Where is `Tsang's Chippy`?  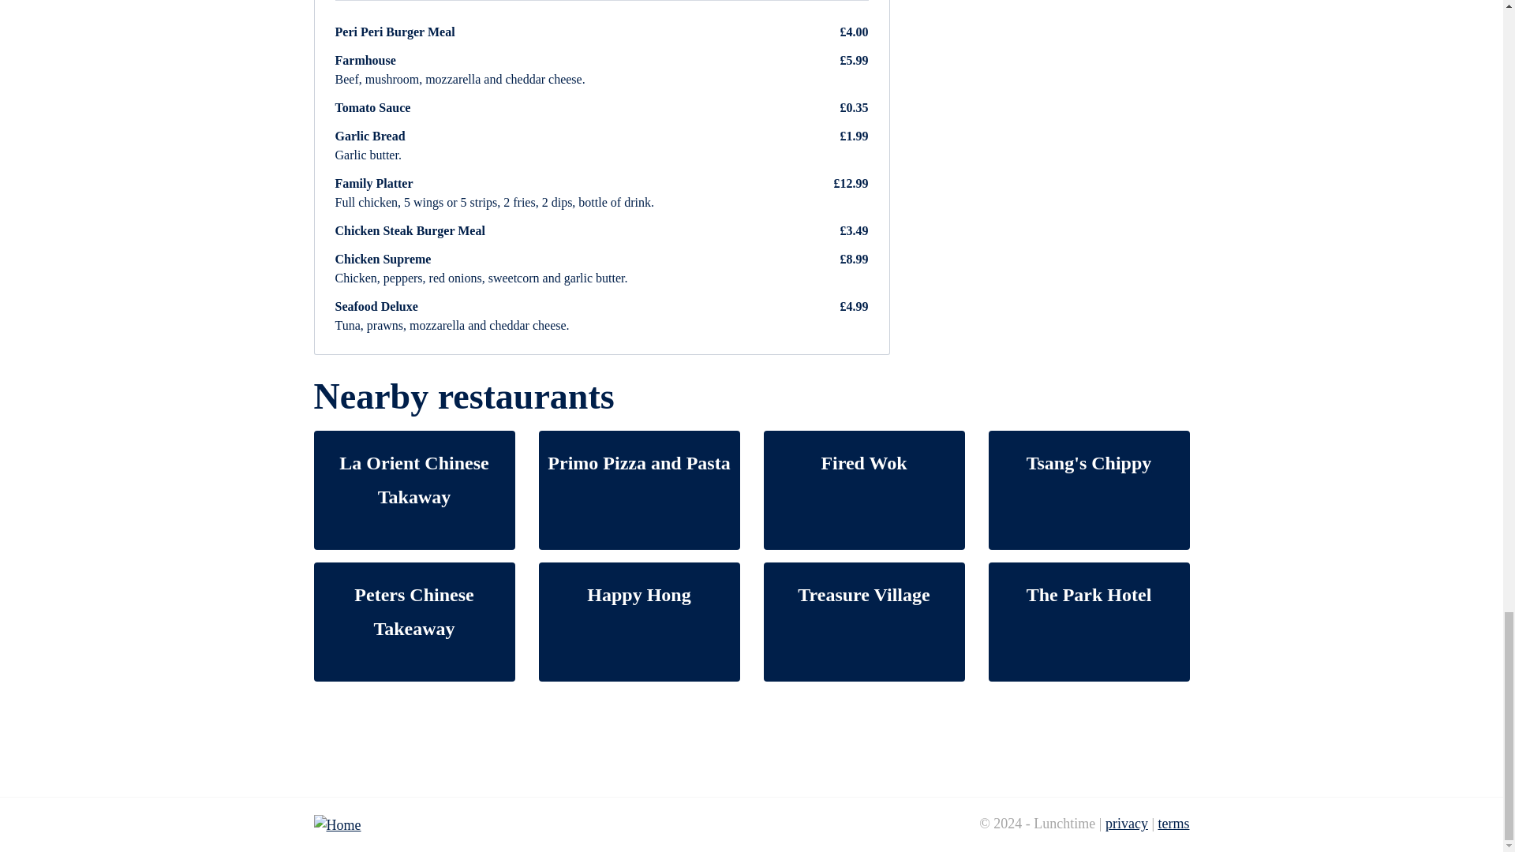 Tsang's Chippy is located at coordinates (1088, 490).